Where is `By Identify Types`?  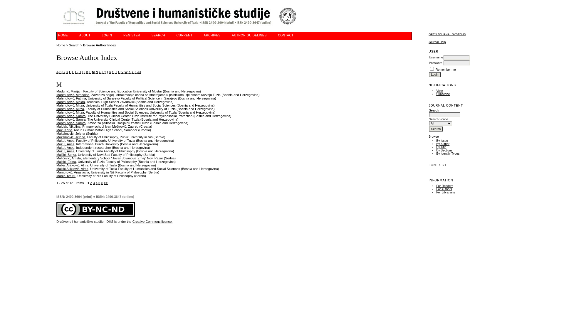
By Identify Types is located at coordinates (448, 154).